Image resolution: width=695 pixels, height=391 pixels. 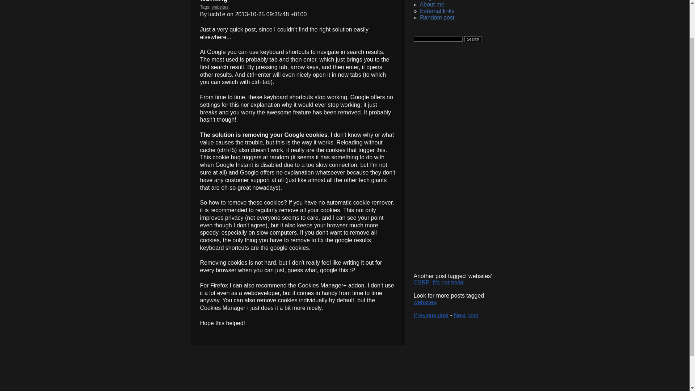 What do you see at coordinates (437, 17) in the screenshot?
I see `Random post` at bounding box center [437, 17].